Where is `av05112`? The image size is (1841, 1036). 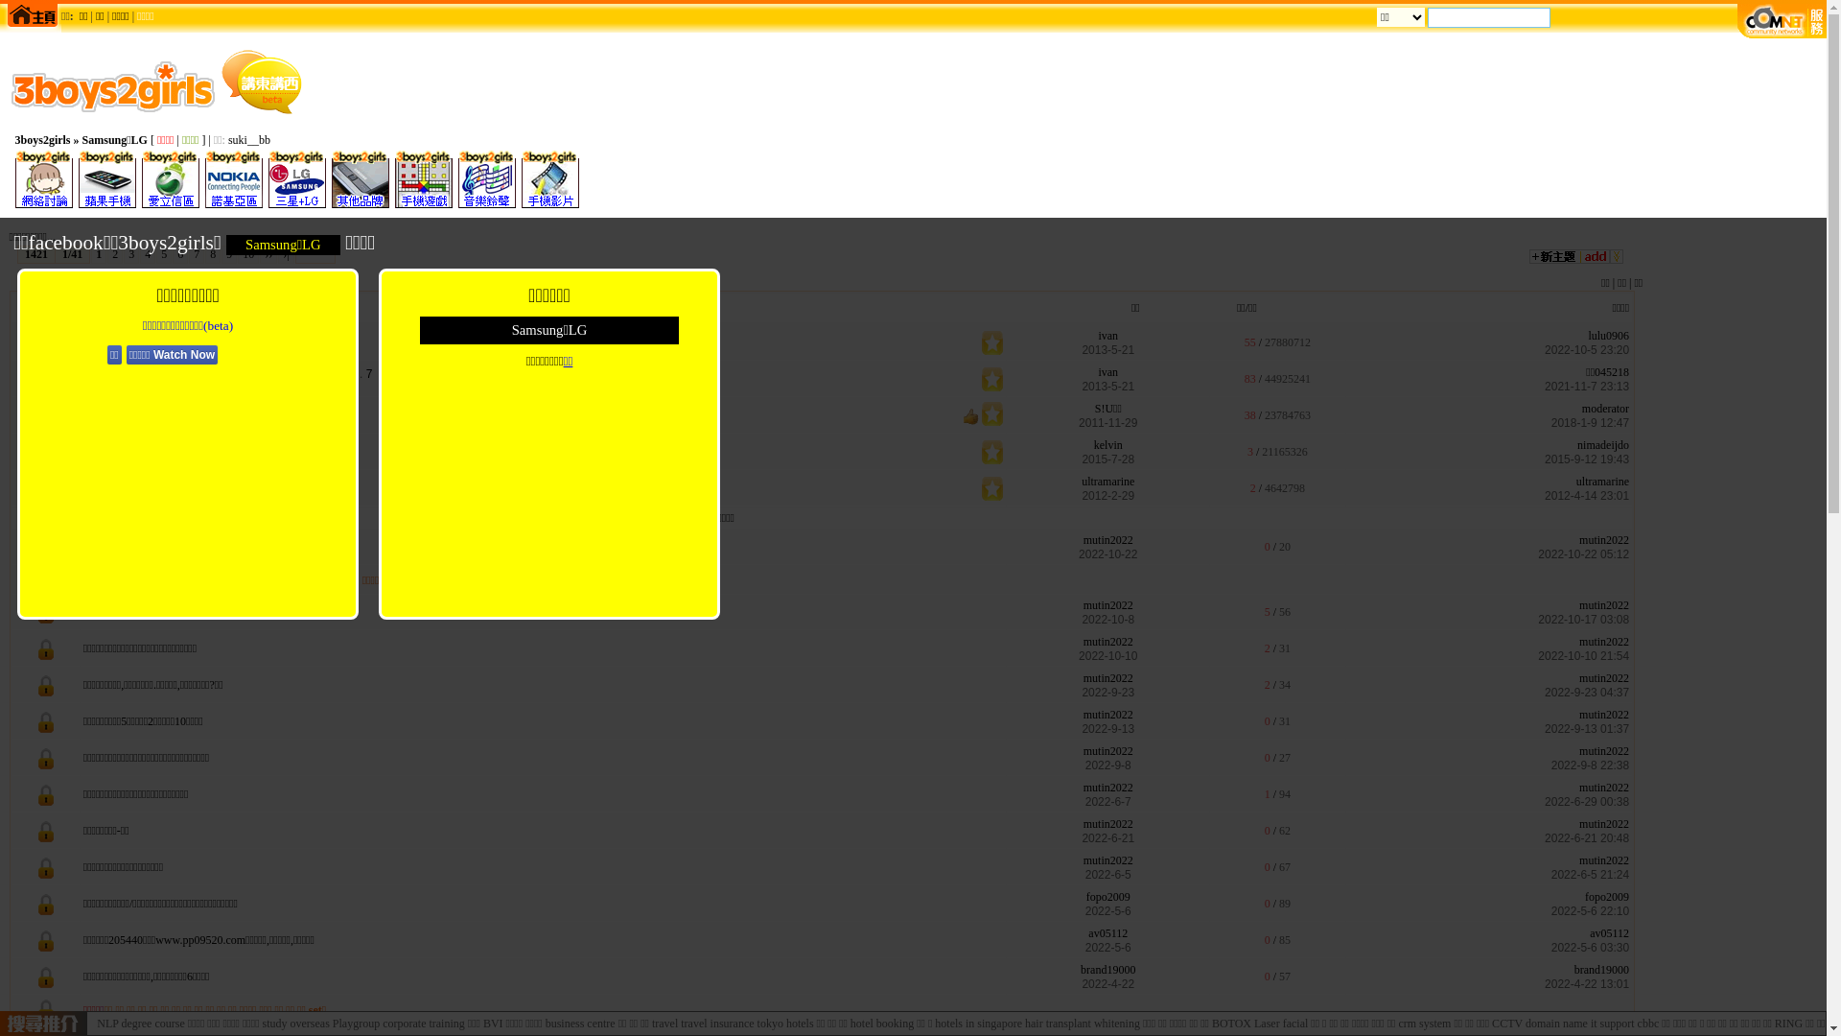 av05112 is located at coordinates (1108, 933).